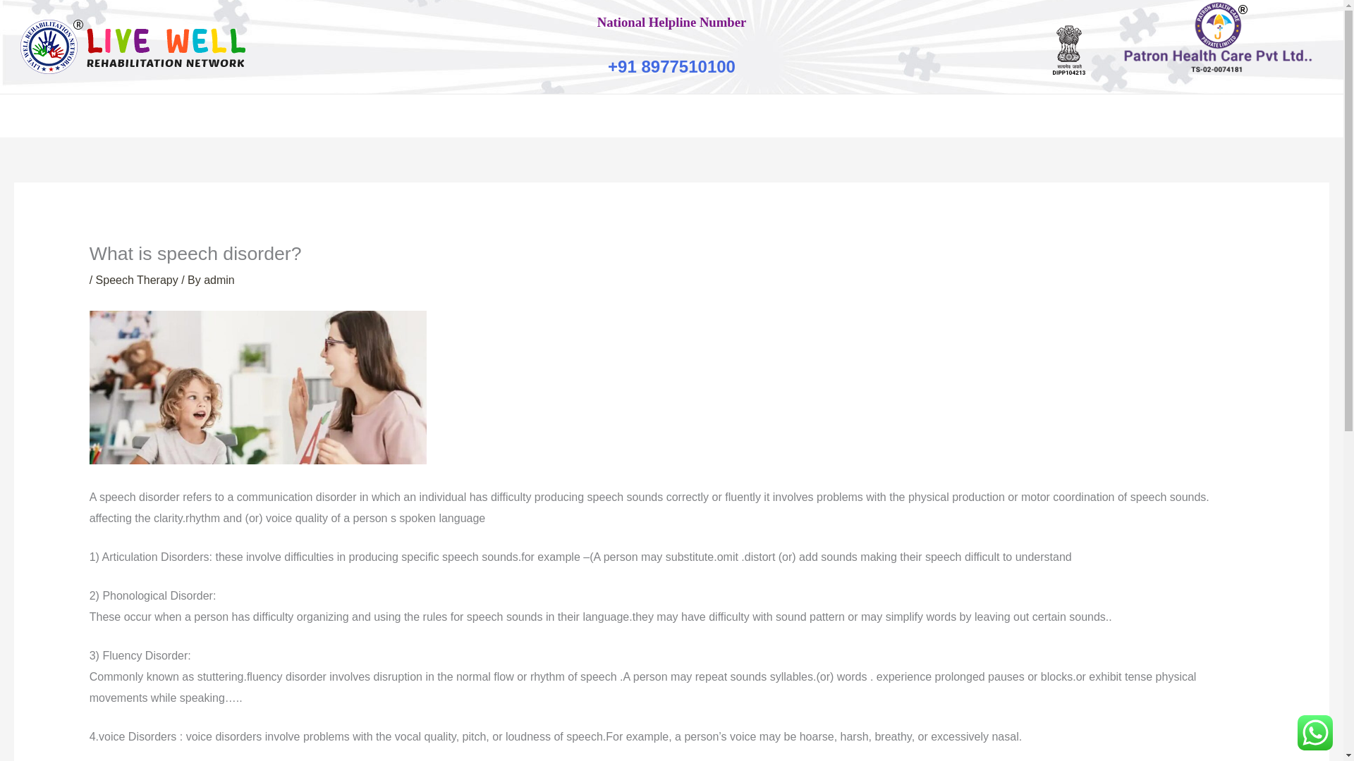 Image resolution: width=1354 pixels, height=761 pixels. I want to click on Patron Health Care, so click(664, 116).